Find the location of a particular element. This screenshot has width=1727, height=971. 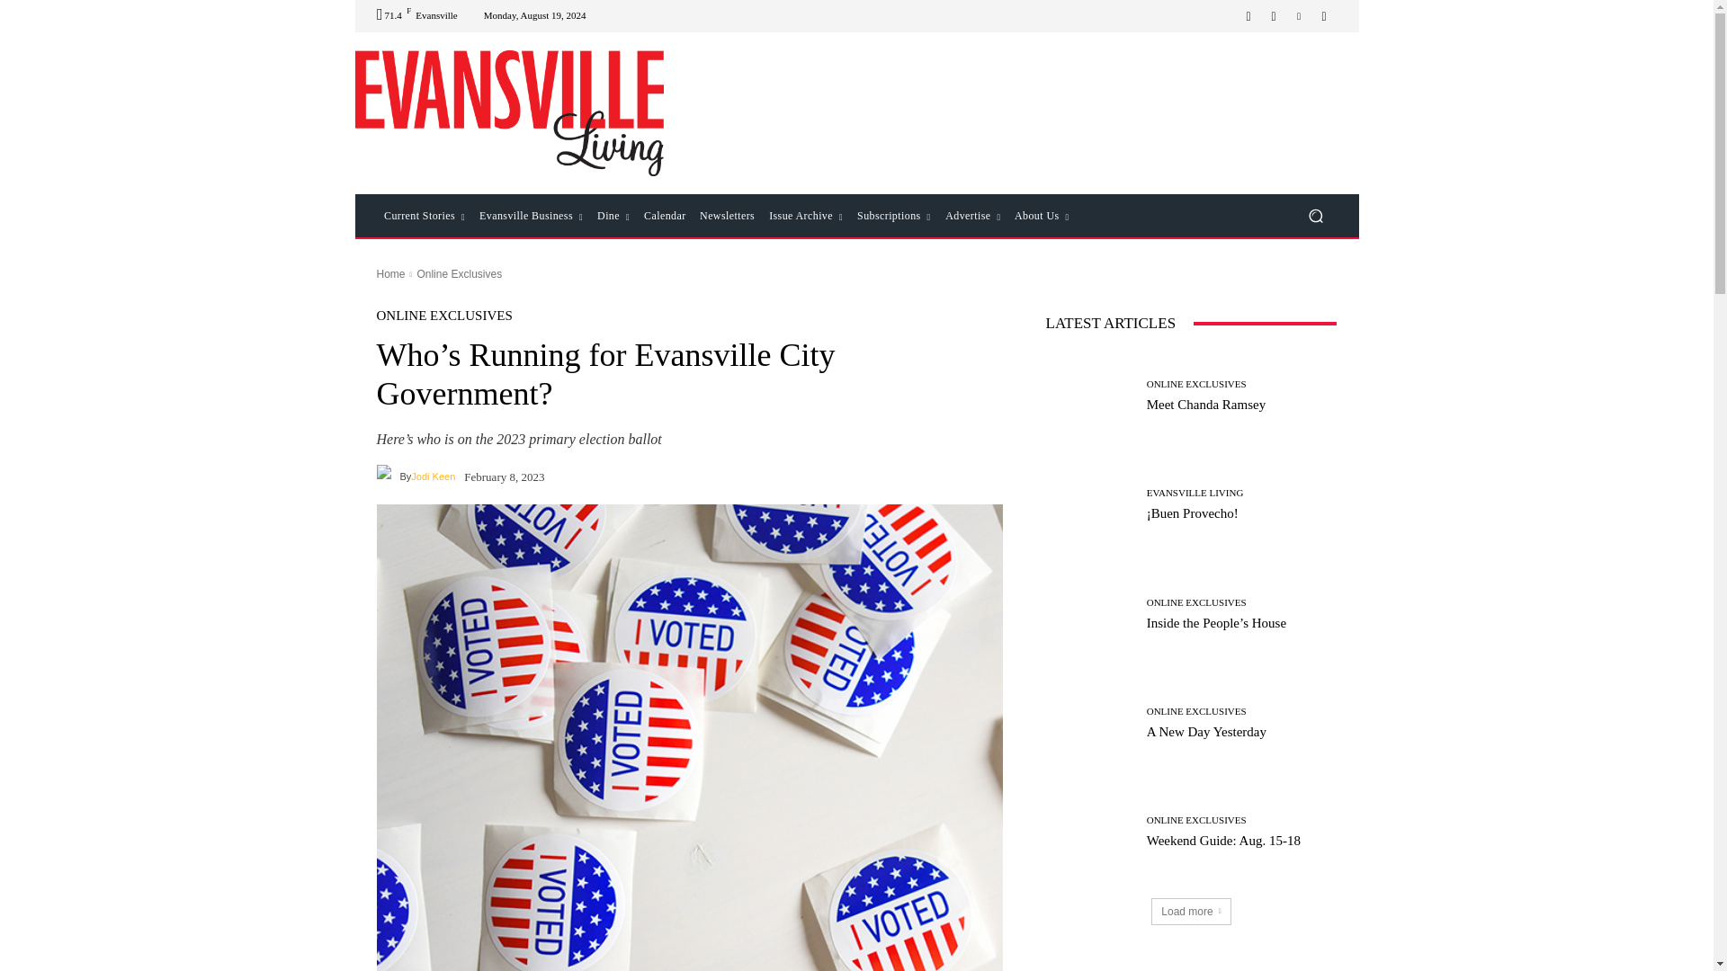

View all posts in Online Exclusives is located at coordinates (459, 274).